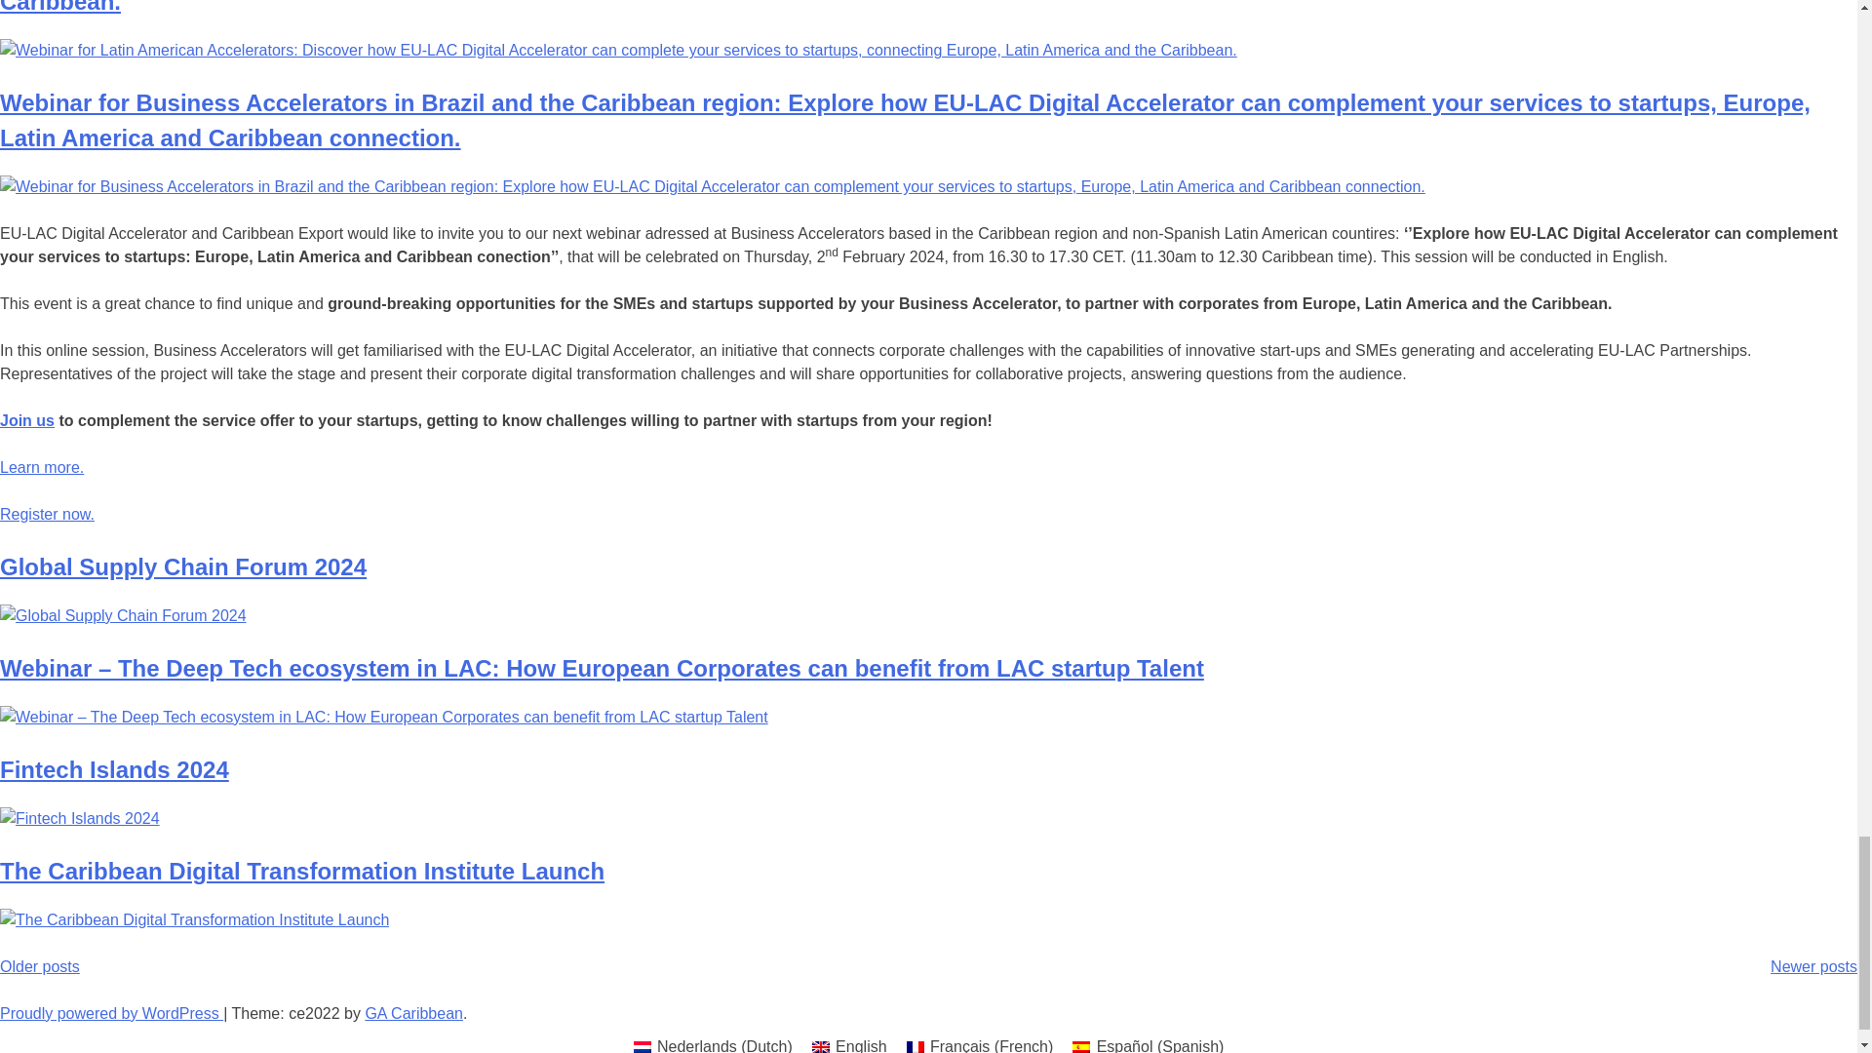 This screenshot has height=1053, width=1872. Describe the element at coordinates (183, 567) in the screenshot. I see `Global Supply Chain Forum 2024` at that location.